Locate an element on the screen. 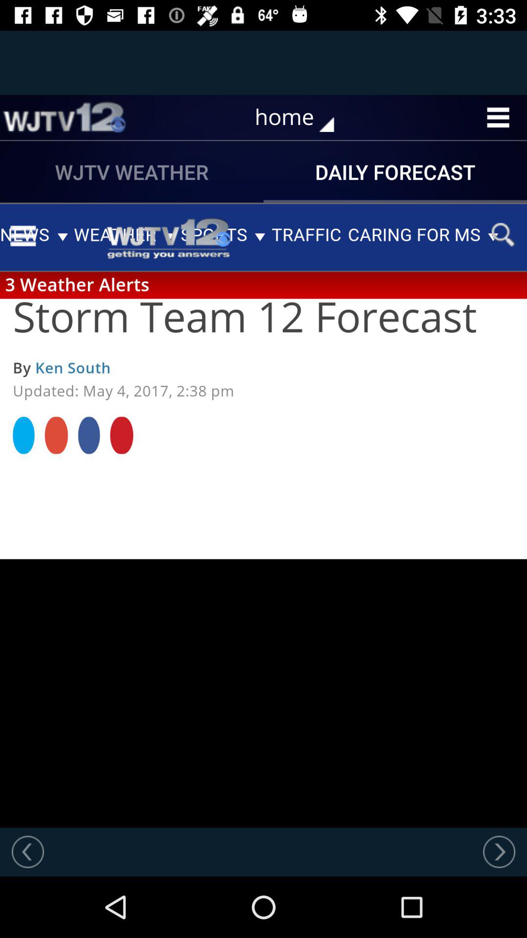  select item next to home icon is located at coordinates (64, 117).